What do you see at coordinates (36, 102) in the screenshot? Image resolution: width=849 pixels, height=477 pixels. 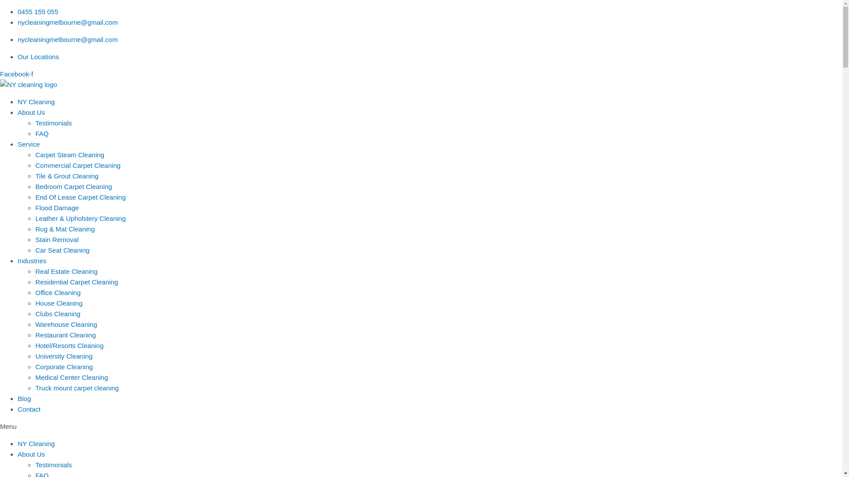 I see `NY Cleaning` at bounding box center [36, 102].